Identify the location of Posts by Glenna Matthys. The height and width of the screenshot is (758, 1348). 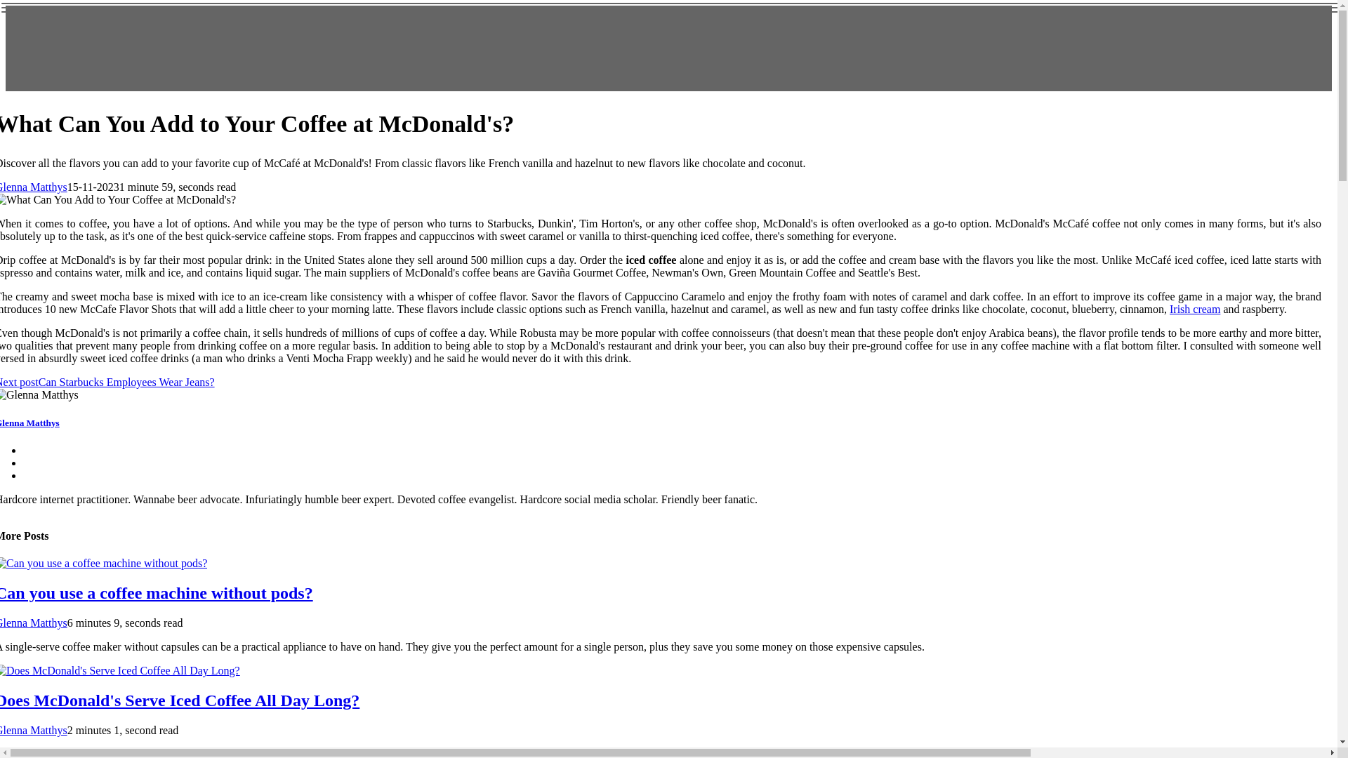
(34, 623).